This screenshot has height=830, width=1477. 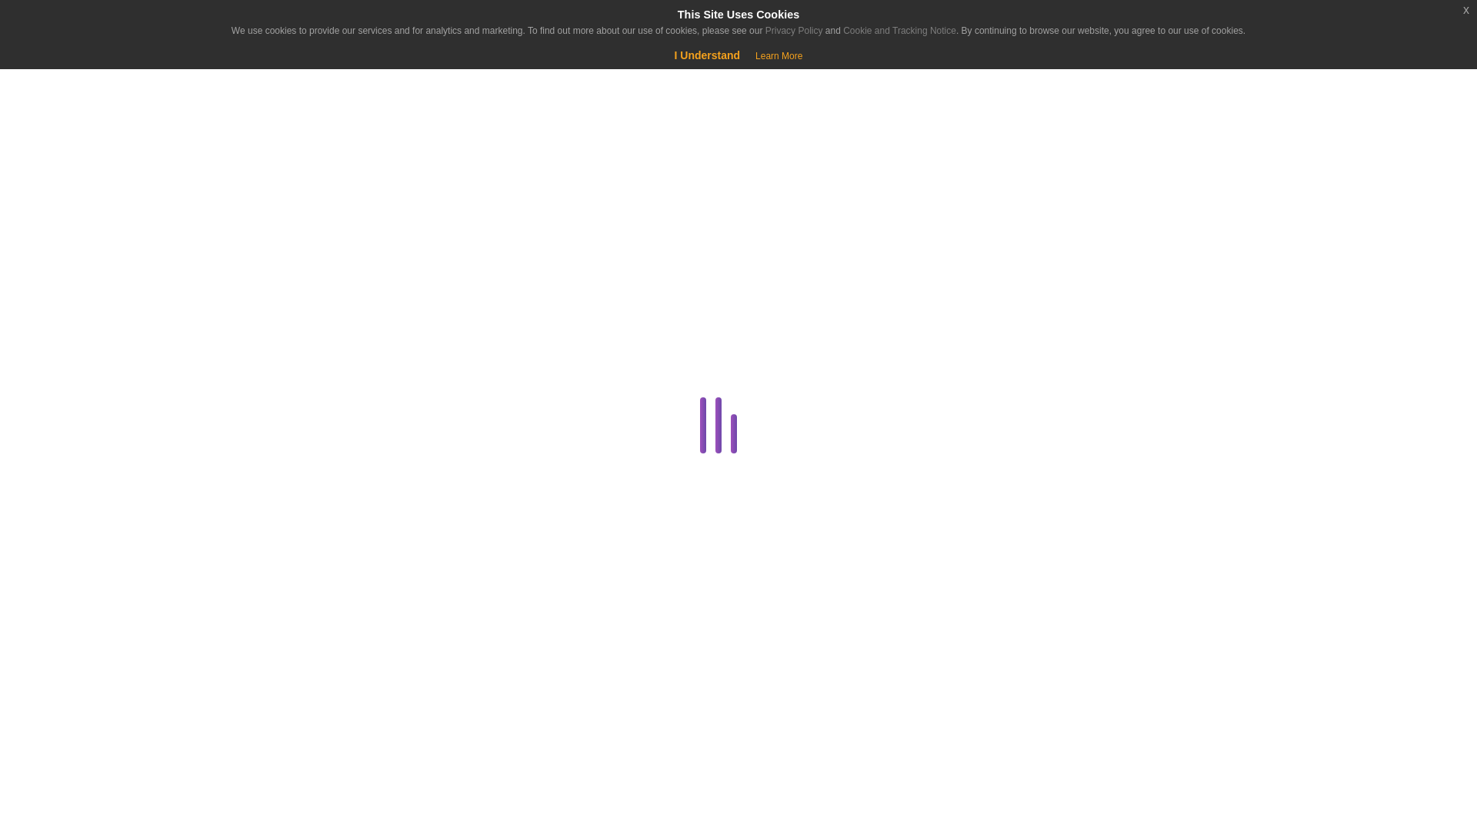 I want to click on Affiliates, so click(x=288, y=317).